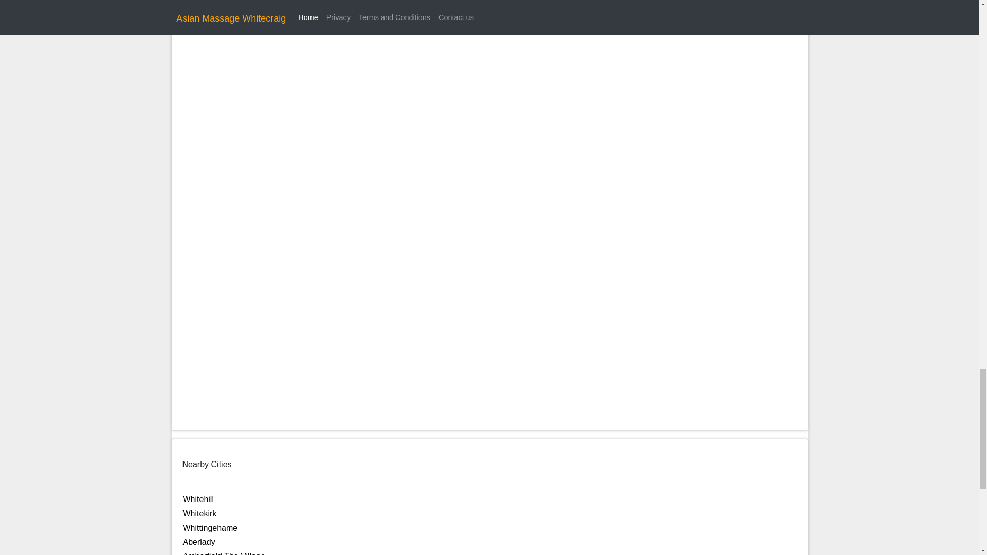  I want to click on Whitehill, so click(198, 499).